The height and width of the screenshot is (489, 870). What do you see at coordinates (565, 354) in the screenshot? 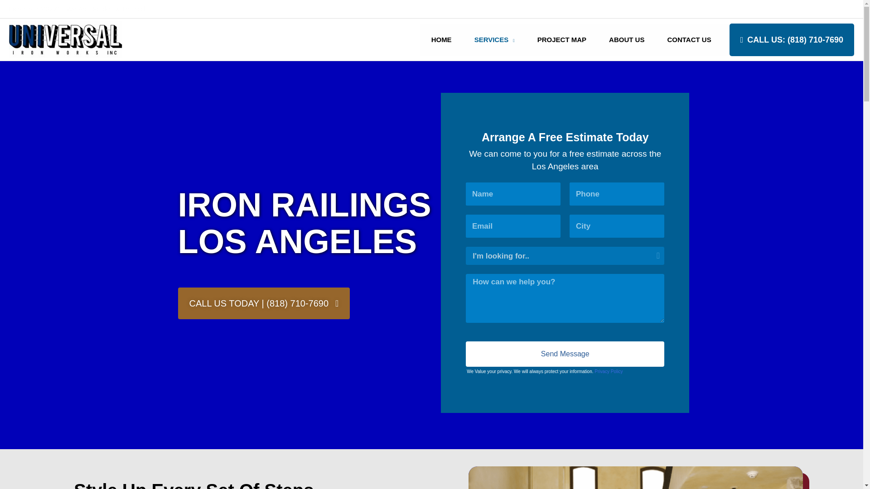
I see `Send Message` at bounding box center [565, 354].